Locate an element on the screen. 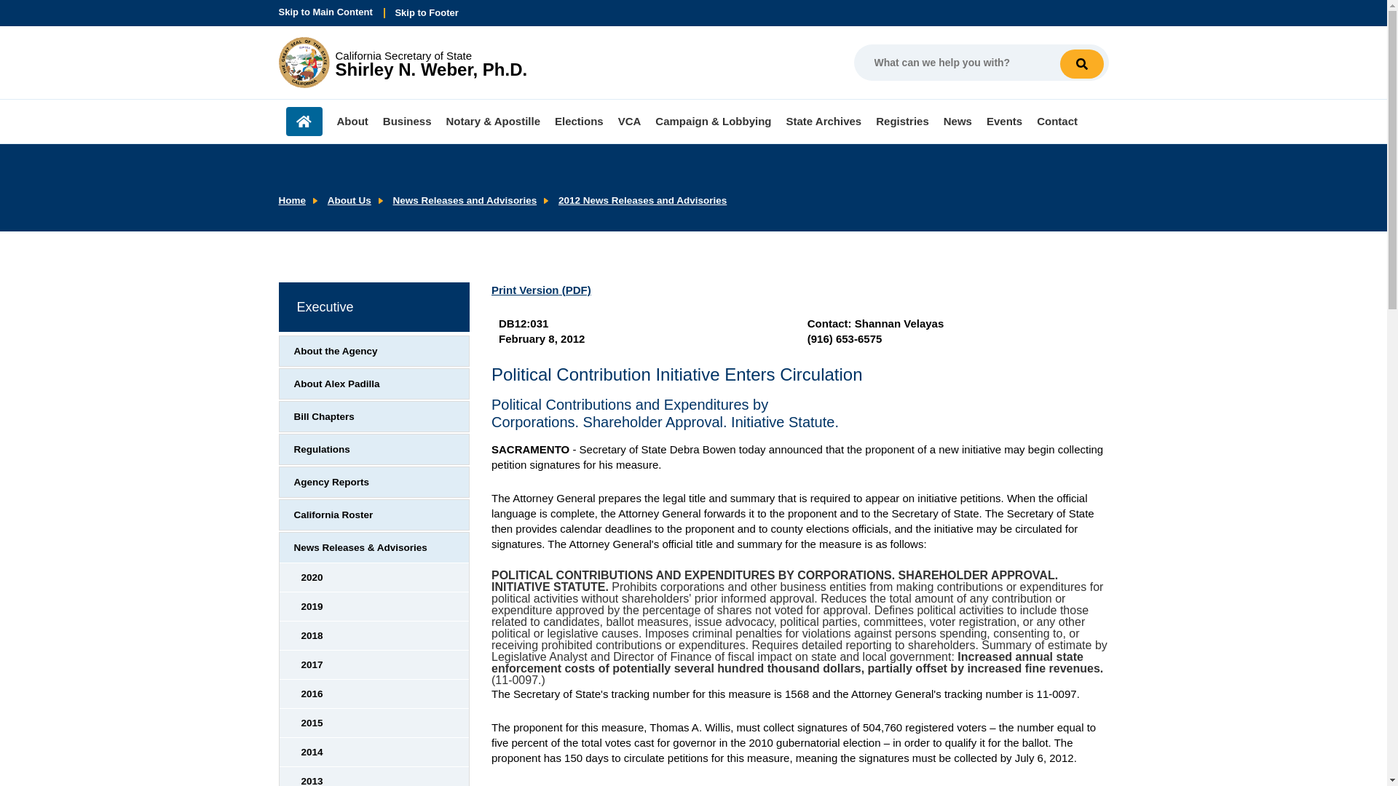  VCA is located at coordinates (629, 121).